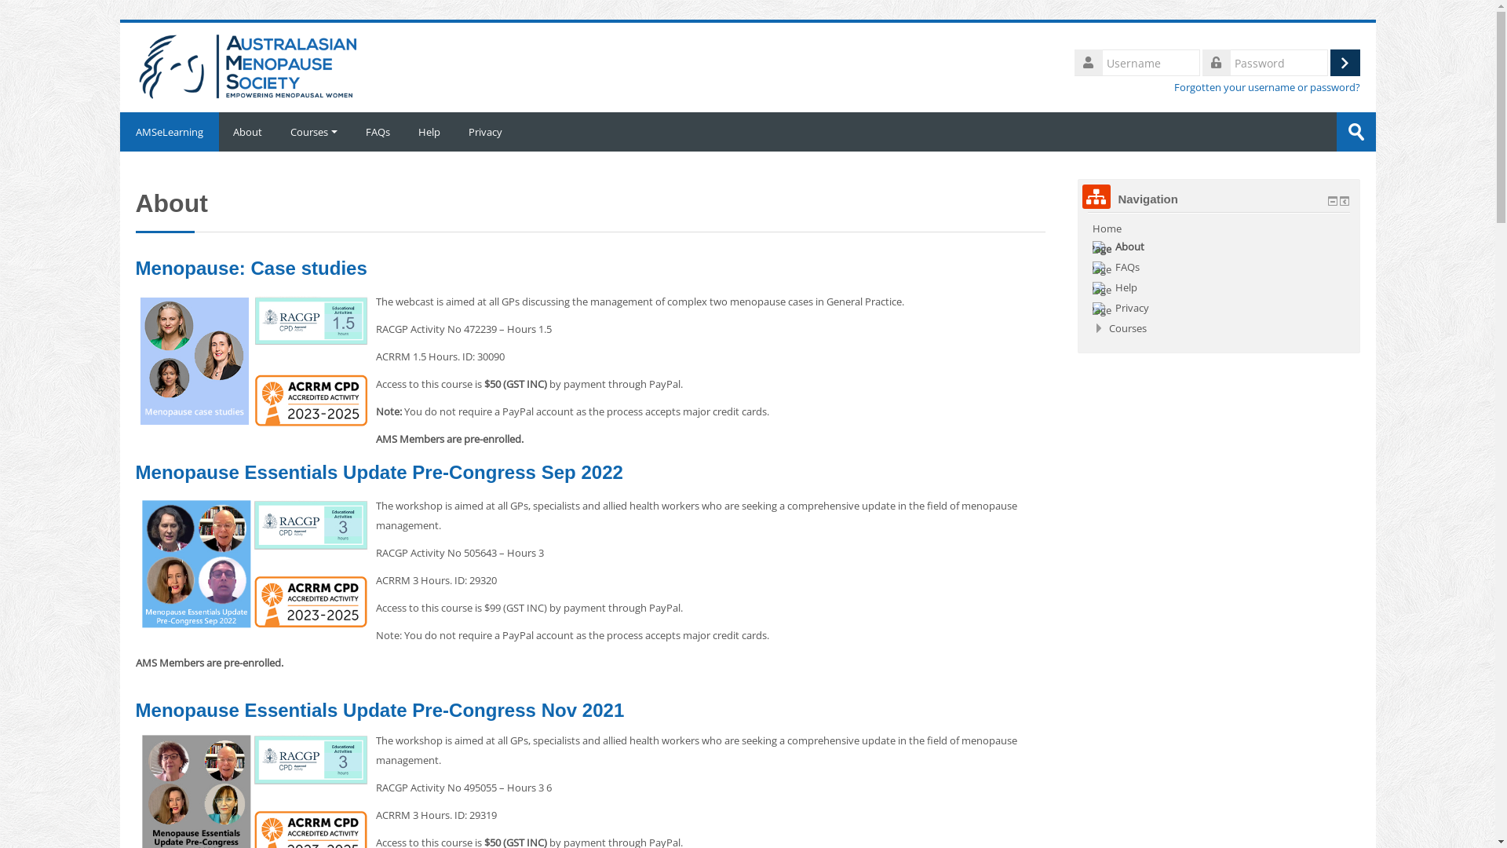 This screenshot has height=848, width=1507. I want to click on AMSeLearning, so click(169, 132).